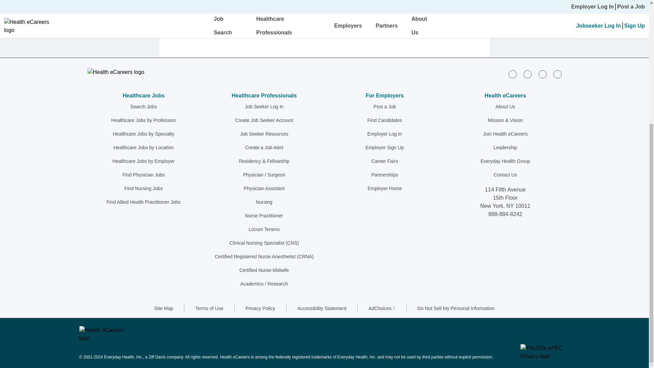 The height and width of the screenshot is (368, 654). I want to click on linkedin, so click(512, 74).